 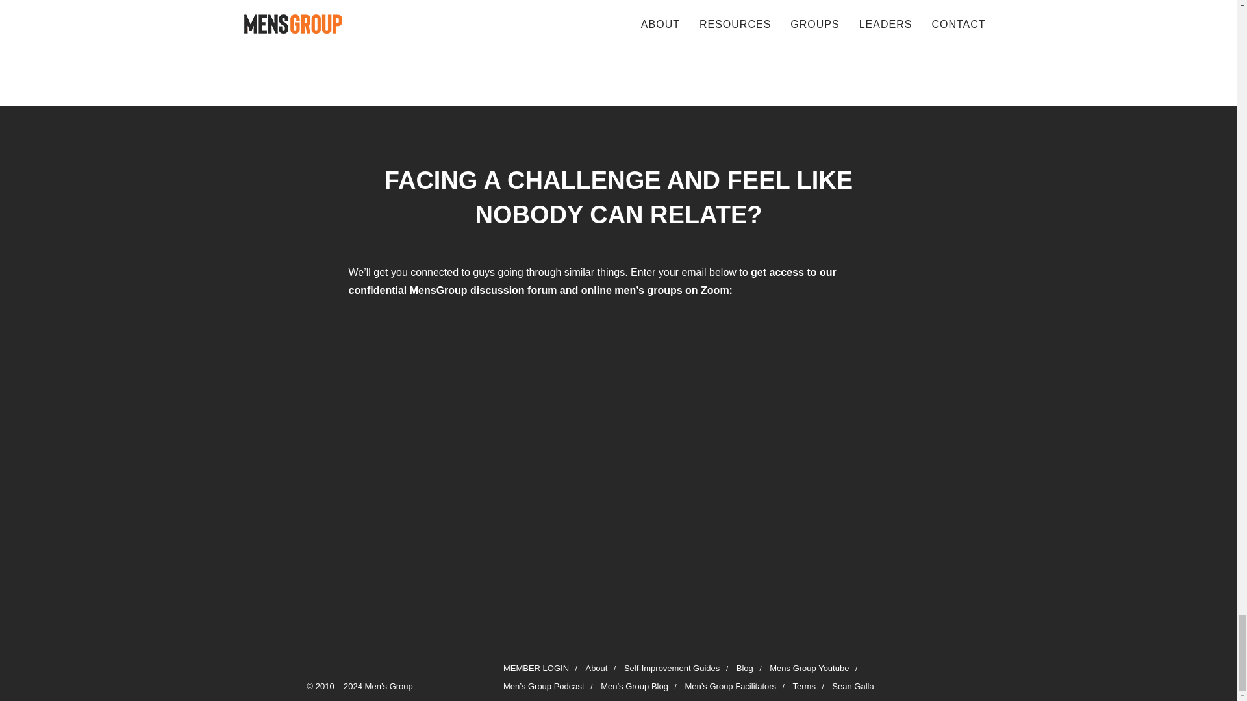 What do you see at coordinates (536, 667) in the screenshot?
I see `MEMBER LOGIN` at bounding box center [536, 667].